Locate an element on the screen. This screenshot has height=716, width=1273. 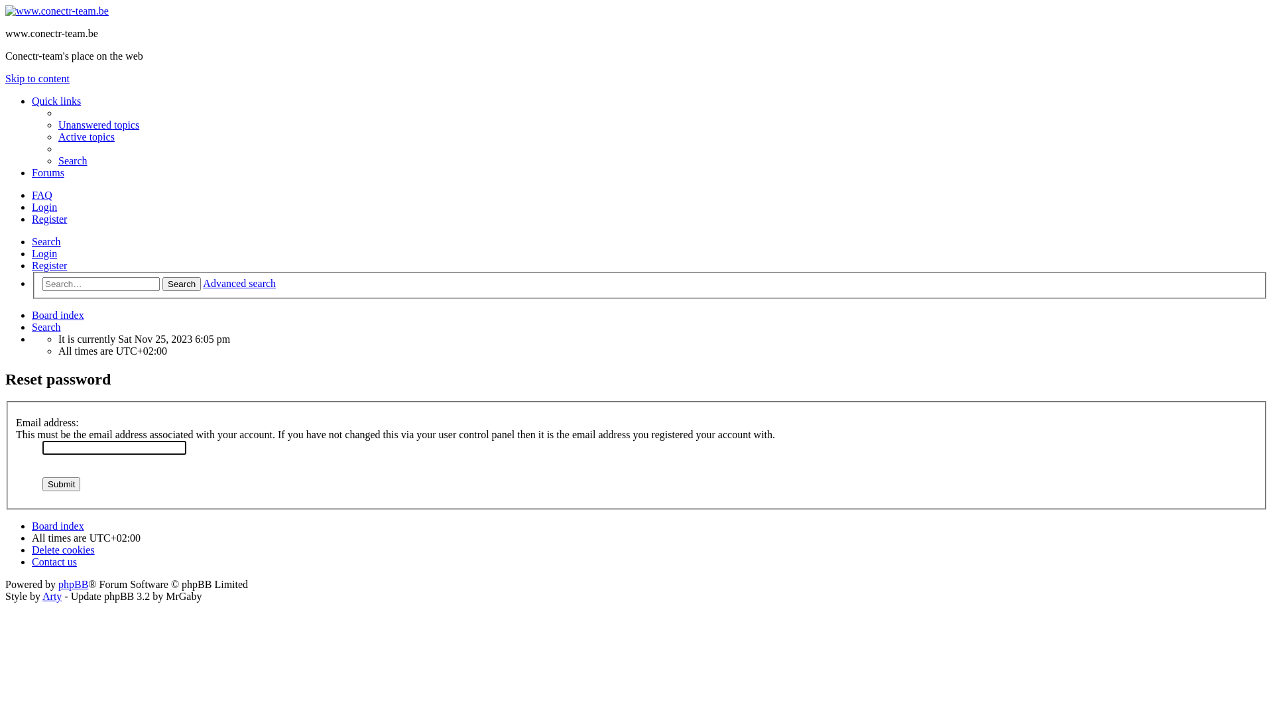
Skip to content is located at coordinates (37, 78).